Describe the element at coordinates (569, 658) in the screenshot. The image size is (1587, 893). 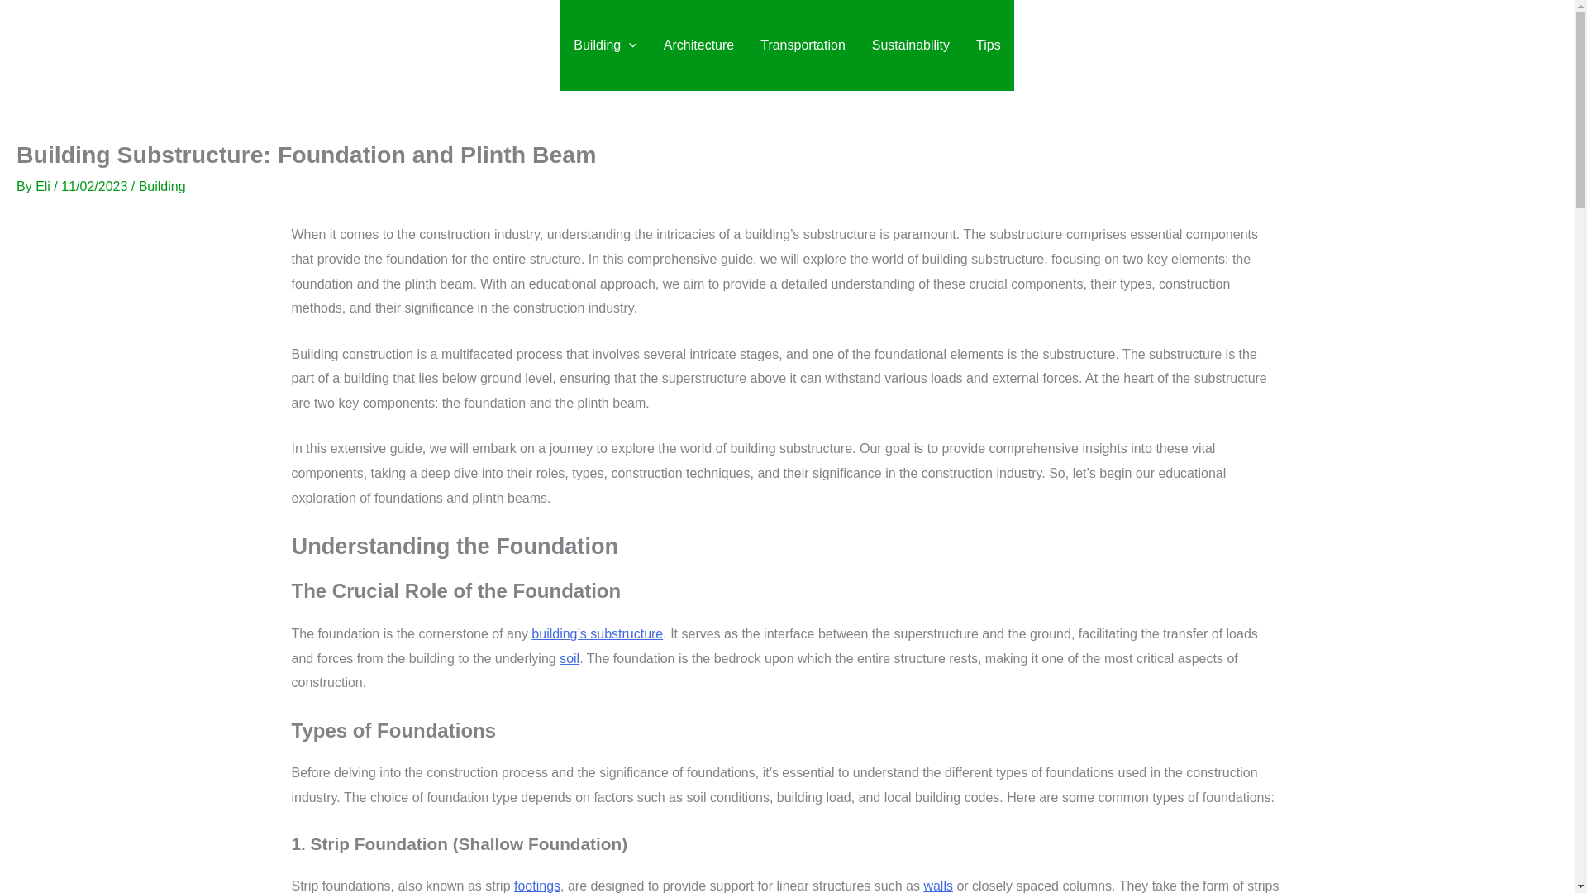
I see `soil` at that location.